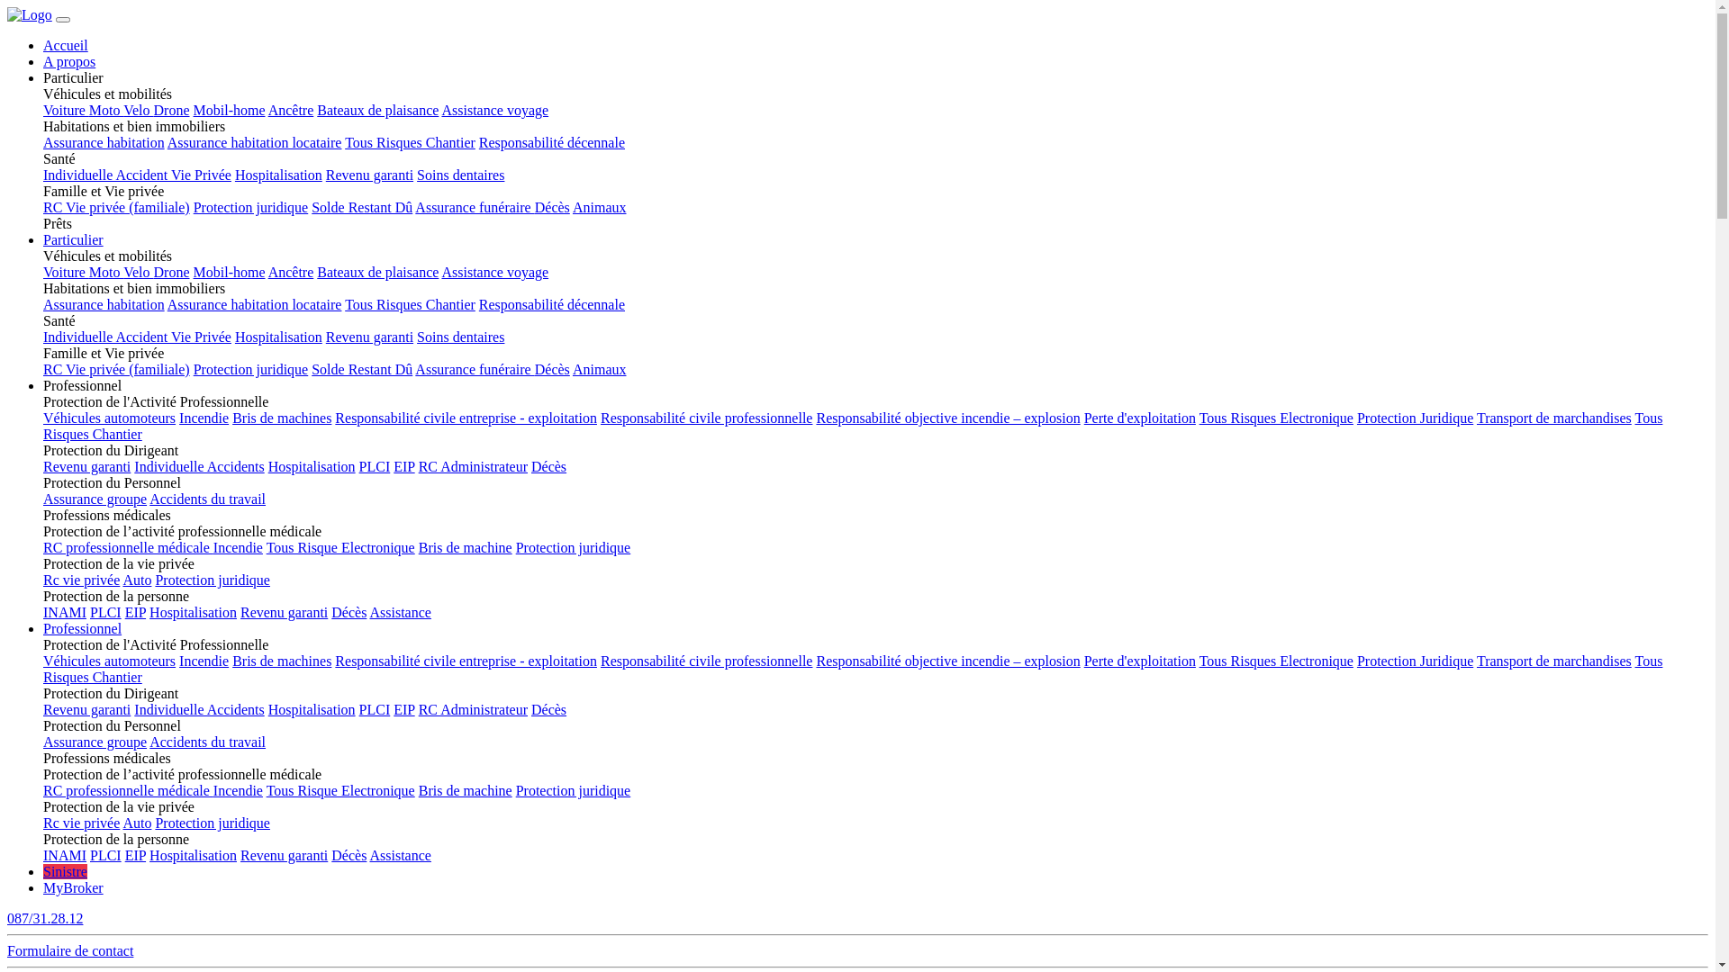  What do you see at coordinates (213, 823) in the screenshot?
I see `Protection juridique` at bounding box center [213, 823].